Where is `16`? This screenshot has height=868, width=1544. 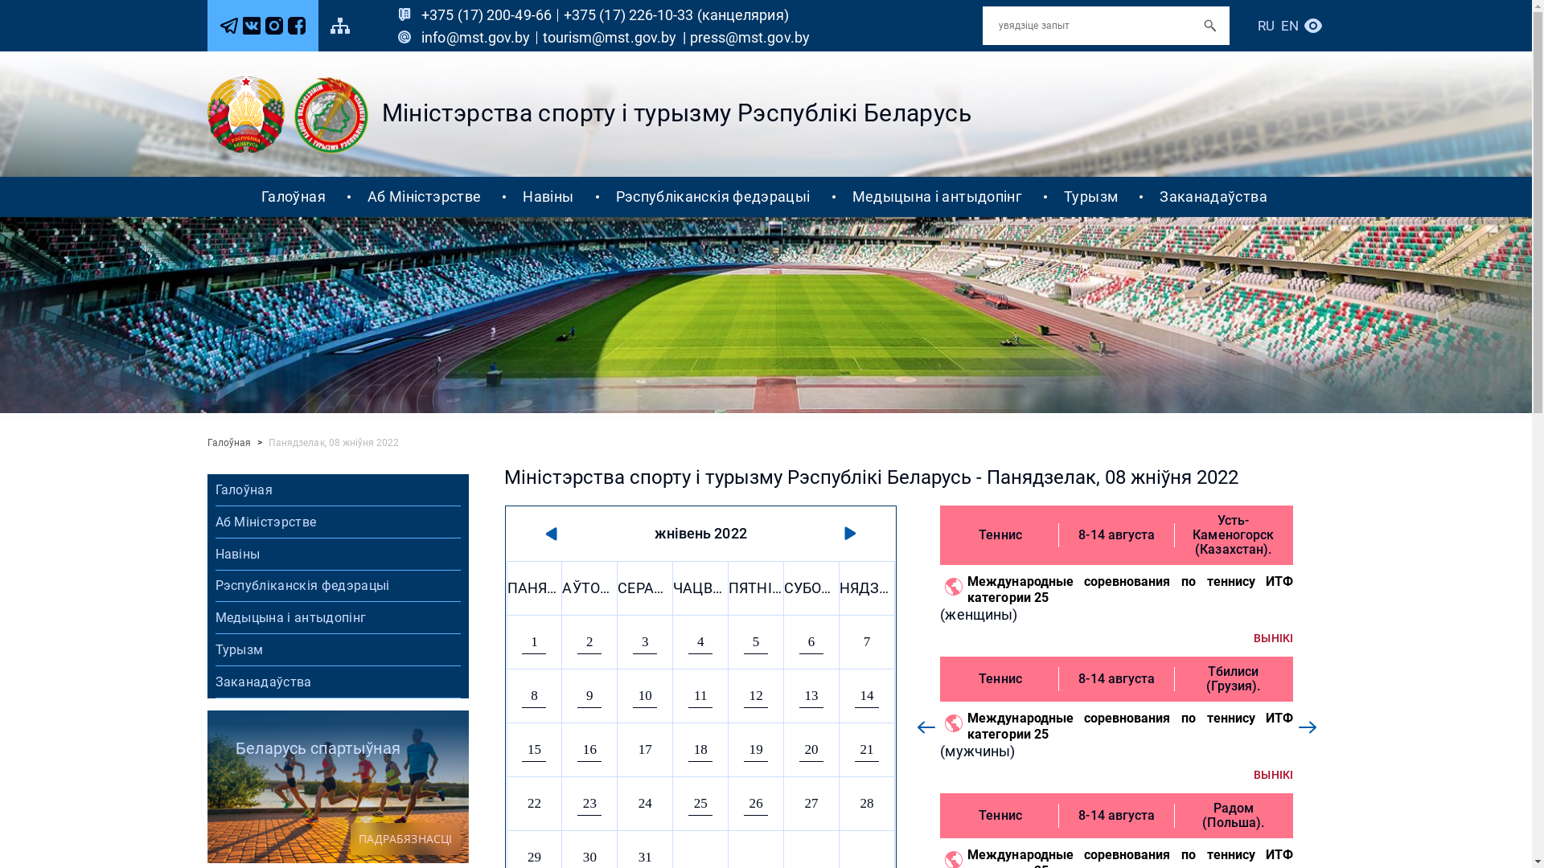
16 is located at coordinates (589, 749).